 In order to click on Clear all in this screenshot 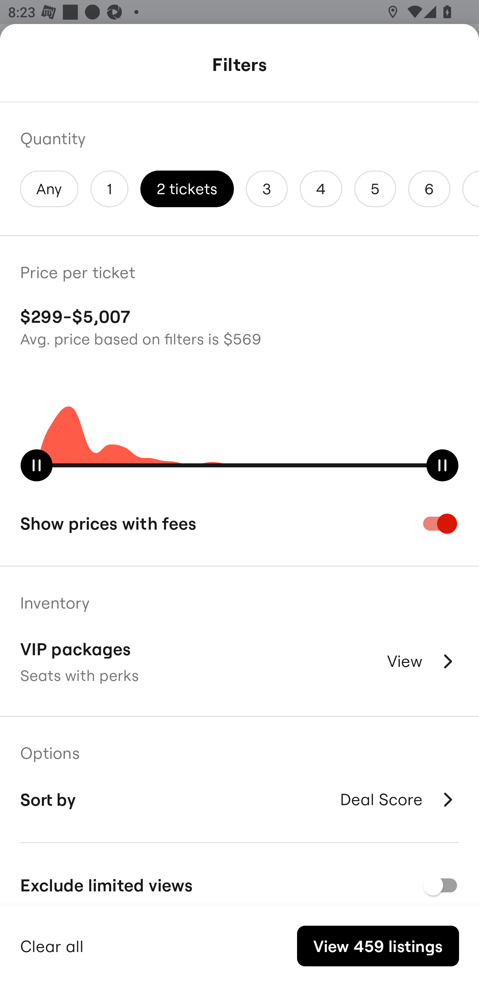, I will do `click(52, 945)`.